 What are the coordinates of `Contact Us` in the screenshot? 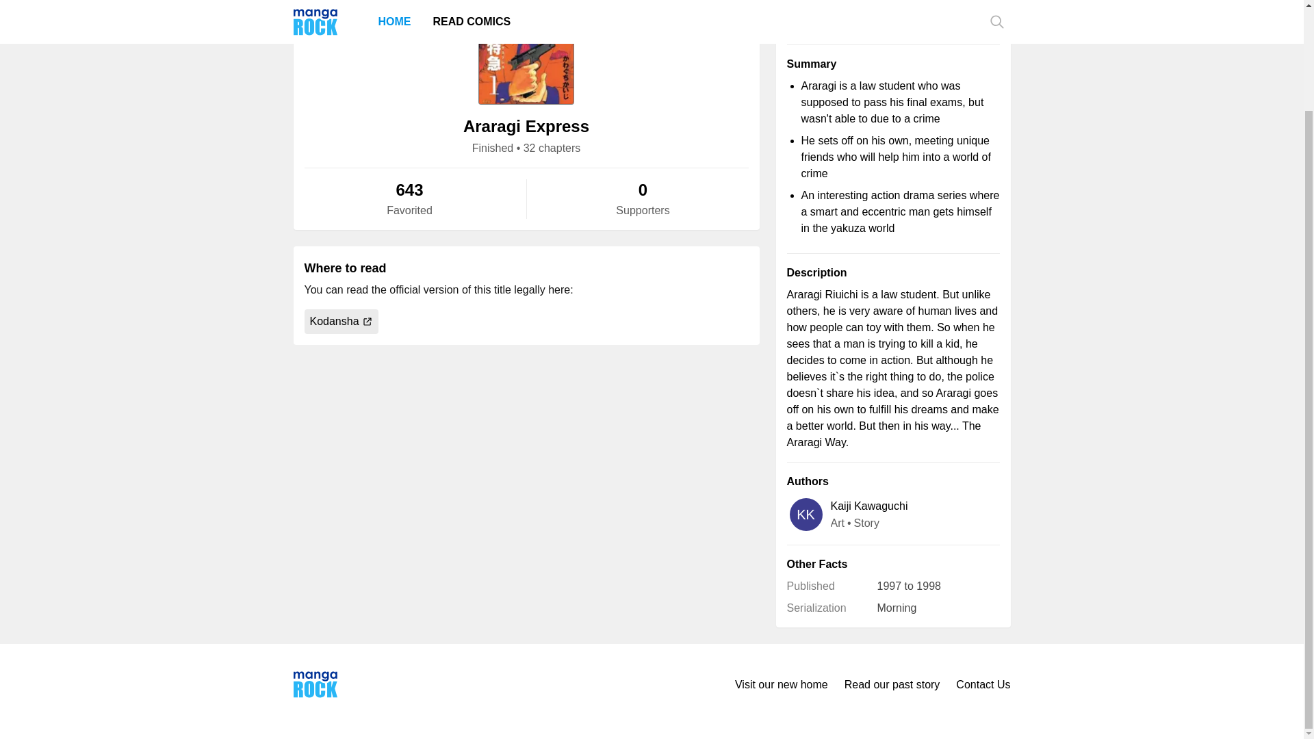 It's located at (983, 684).